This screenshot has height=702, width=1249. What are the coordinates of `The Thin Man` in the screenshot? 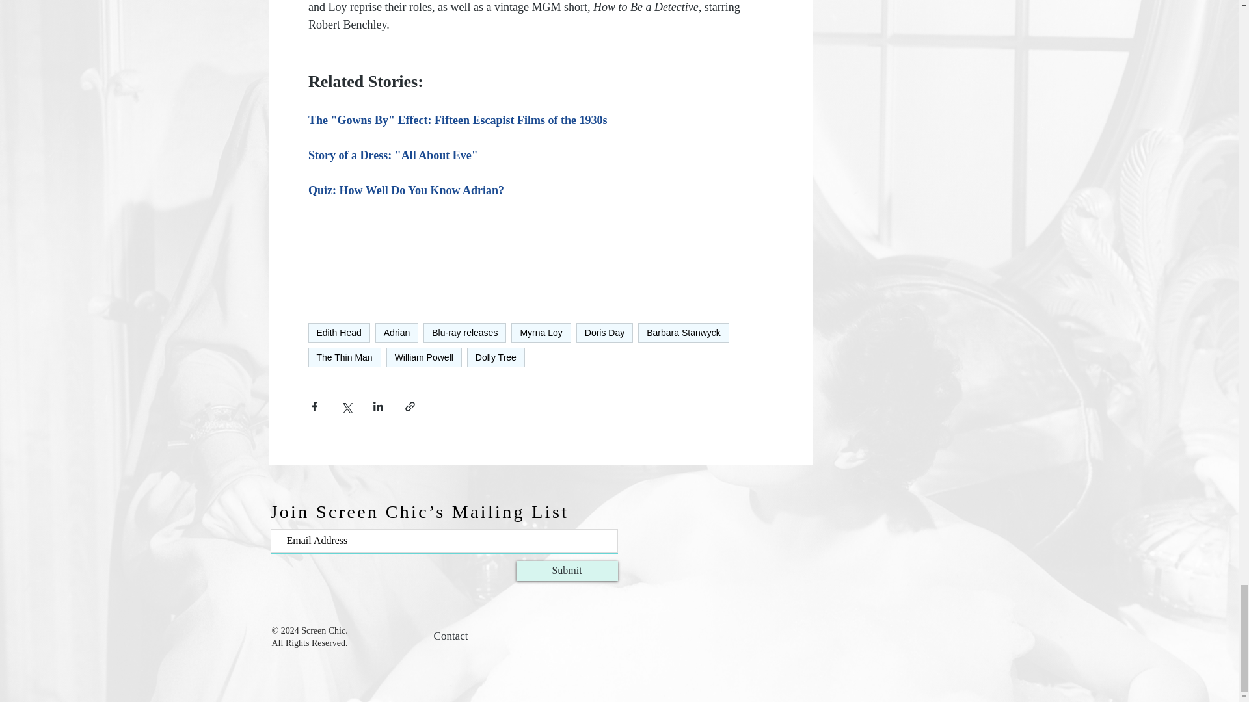 It's located at (345, 357).